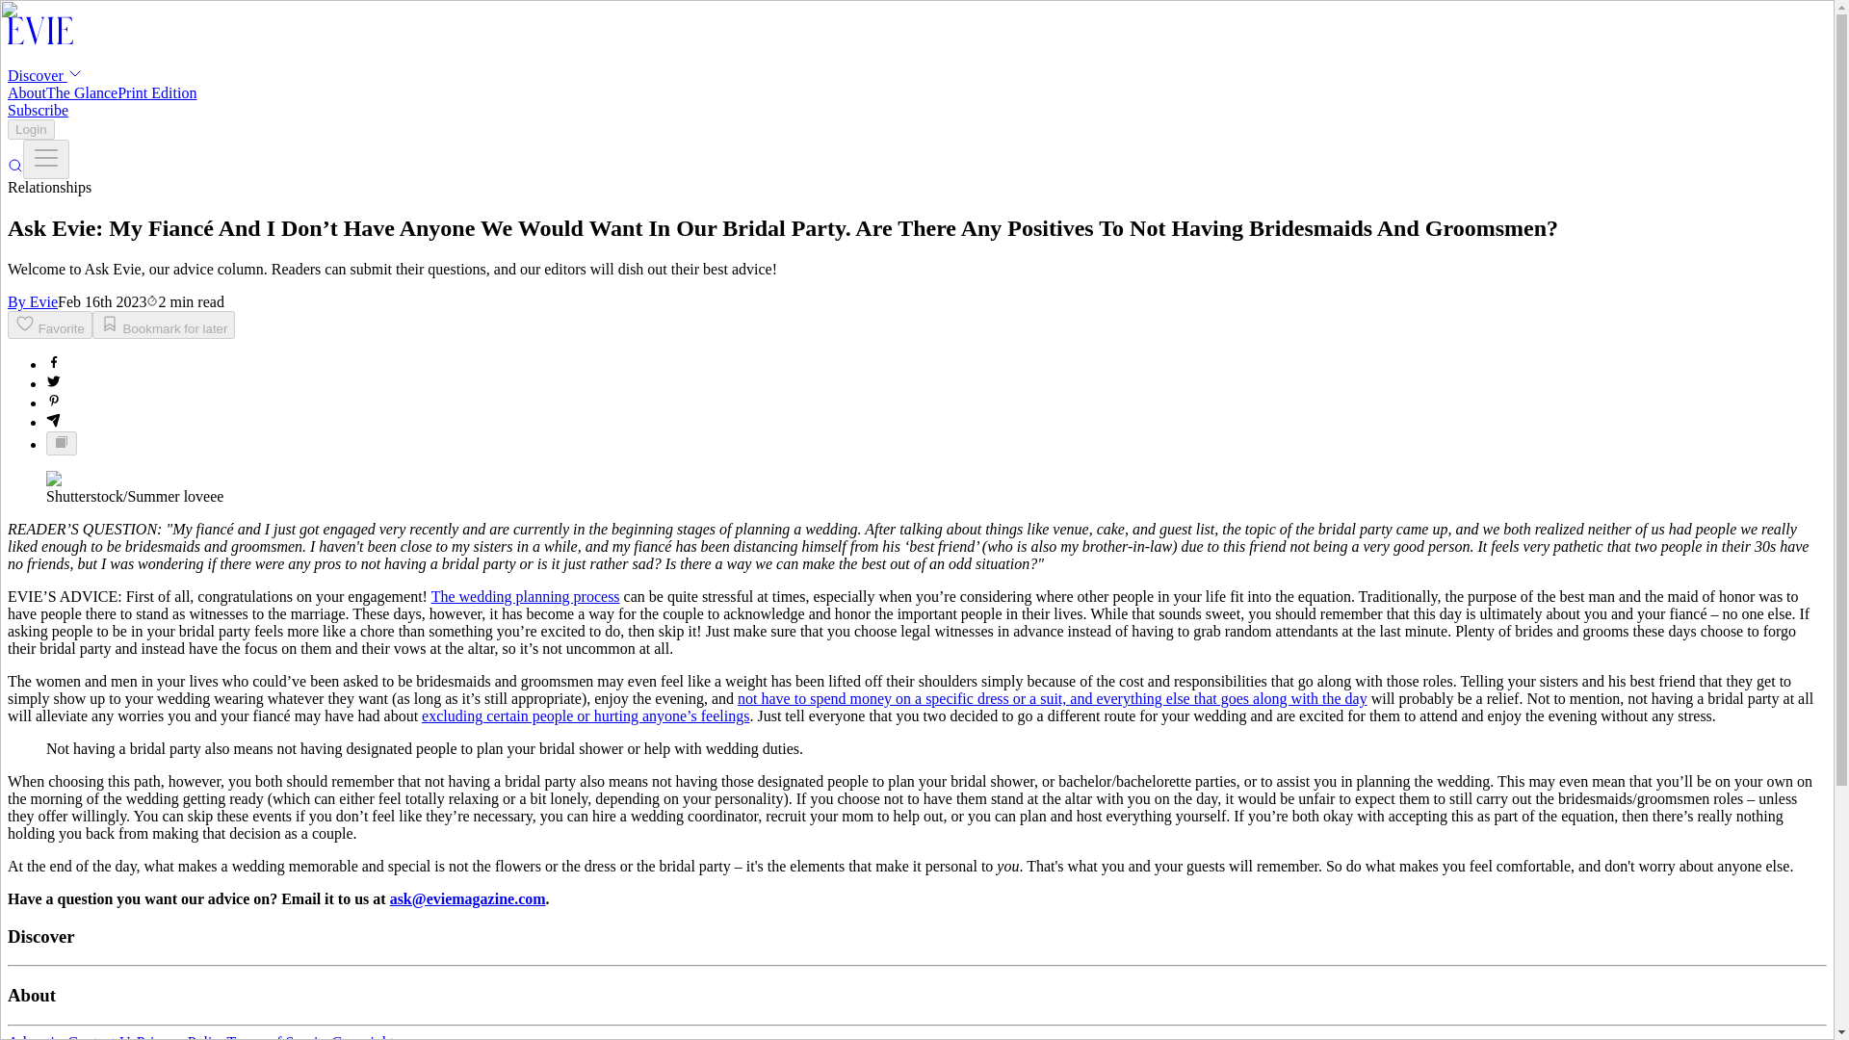  Describe the element at coordinates (164, 325) in the screenshot. I see `Bookmark for later` at that location.